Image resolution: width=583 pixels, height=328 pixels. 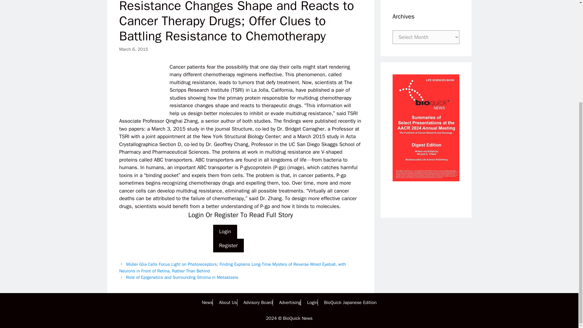 I want to click on Login, so click(x=312, y=302).